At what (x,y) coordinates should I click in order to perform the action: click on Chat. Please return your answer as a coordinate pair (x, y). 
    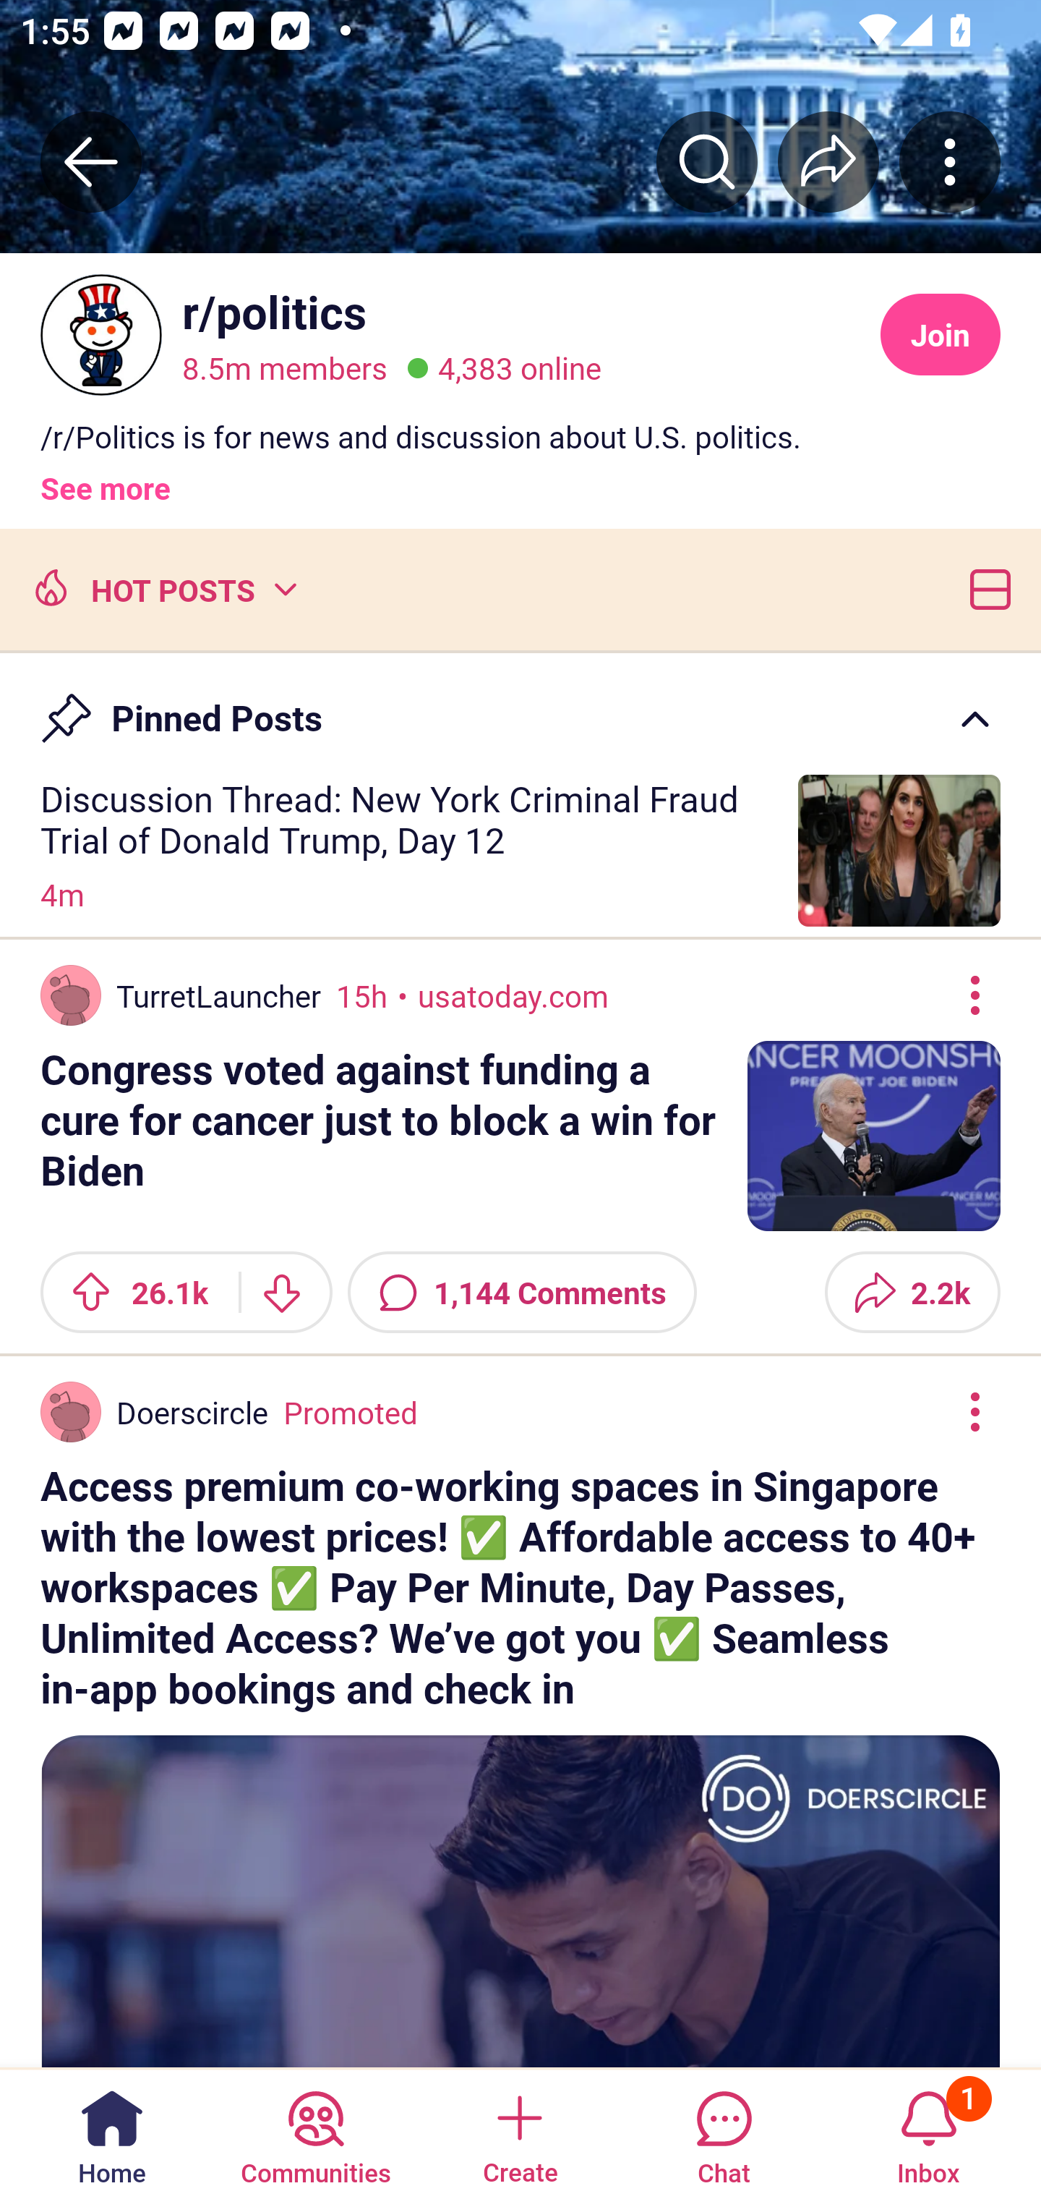
    Looking at the image, I should click on (724, 2132).